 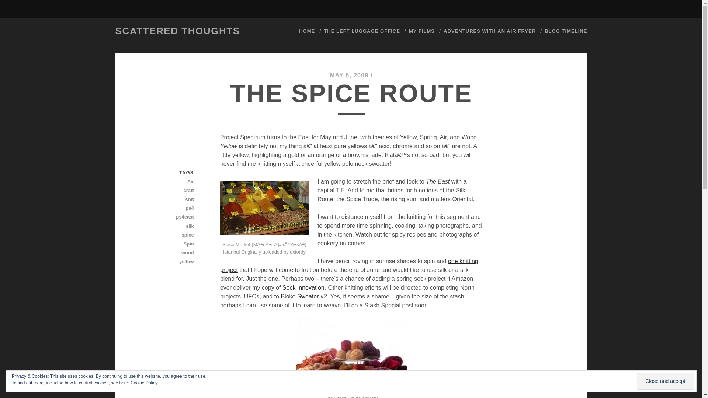 What do you see at coordinates (422, 31) in the screenshot?
I see `MY FILMS` at bounding box center [422, 31].